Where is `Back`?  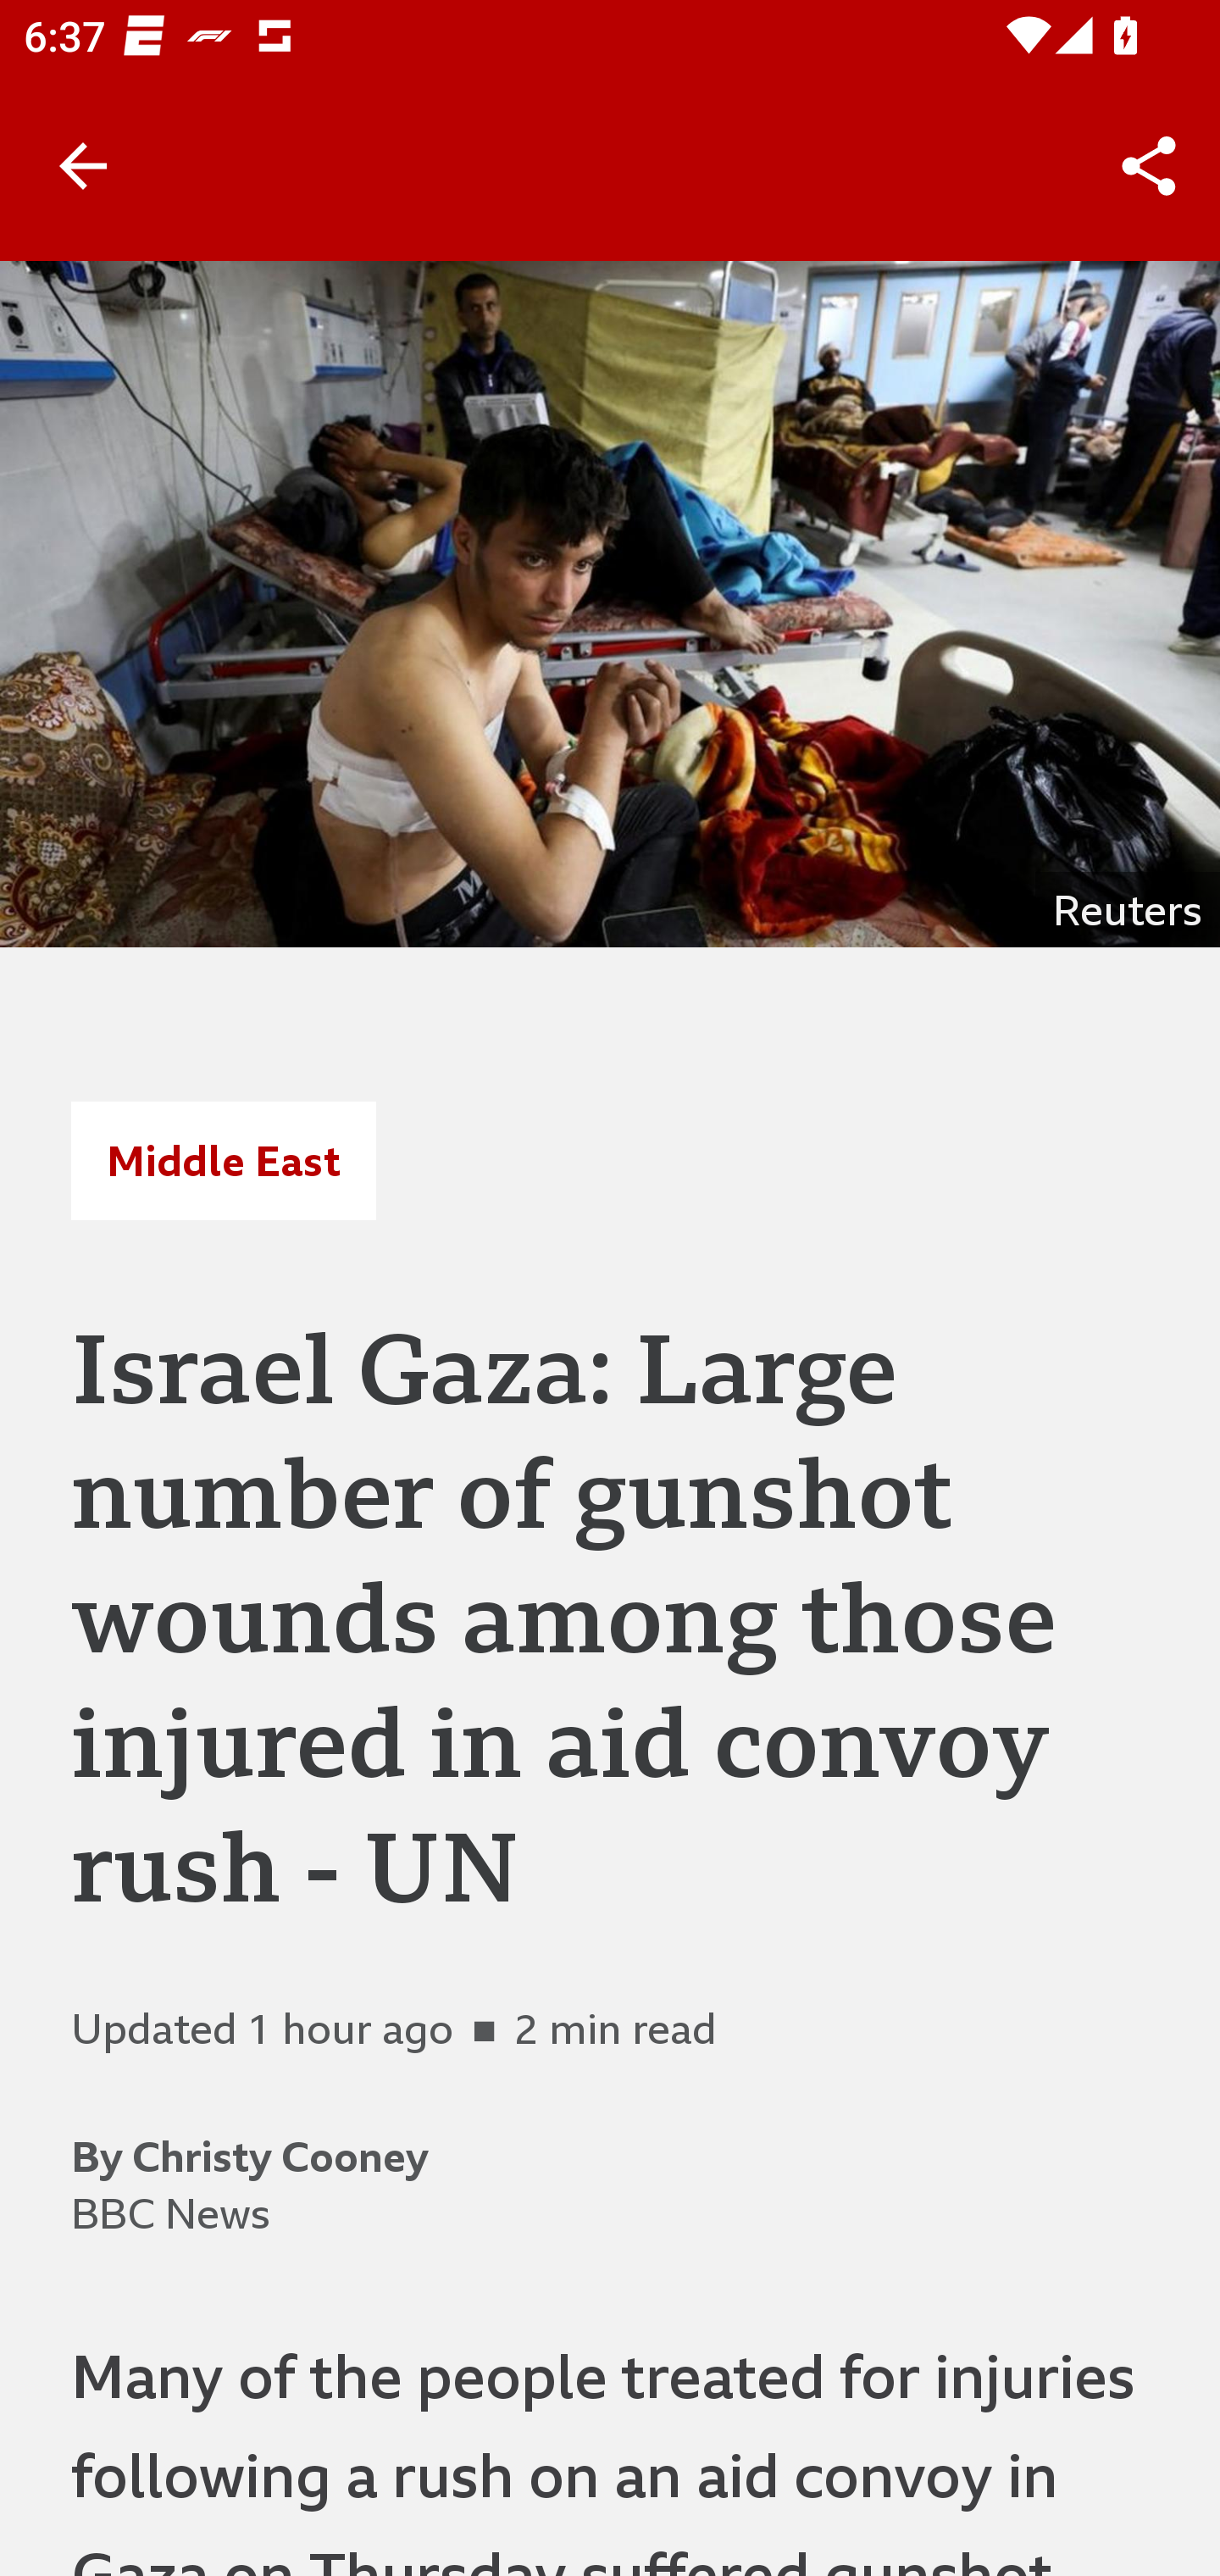 Back is located at coordinates (83, 166).